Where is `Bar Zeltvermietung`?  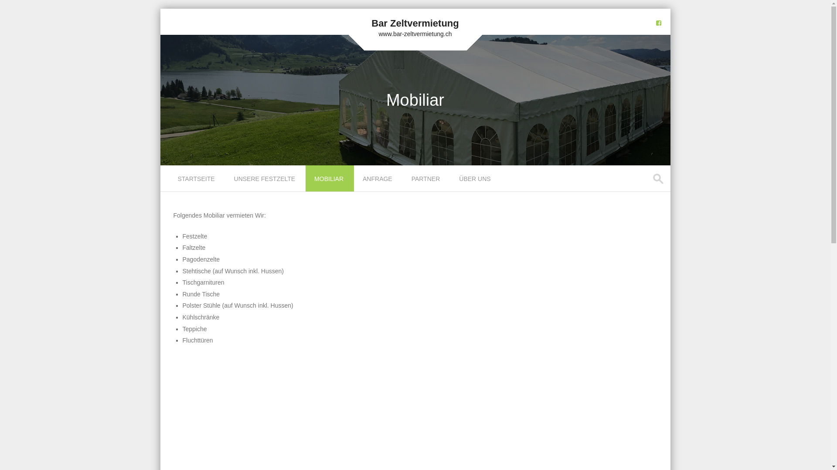 Bar Zeltvermietung is located at coordinates (415, 23).